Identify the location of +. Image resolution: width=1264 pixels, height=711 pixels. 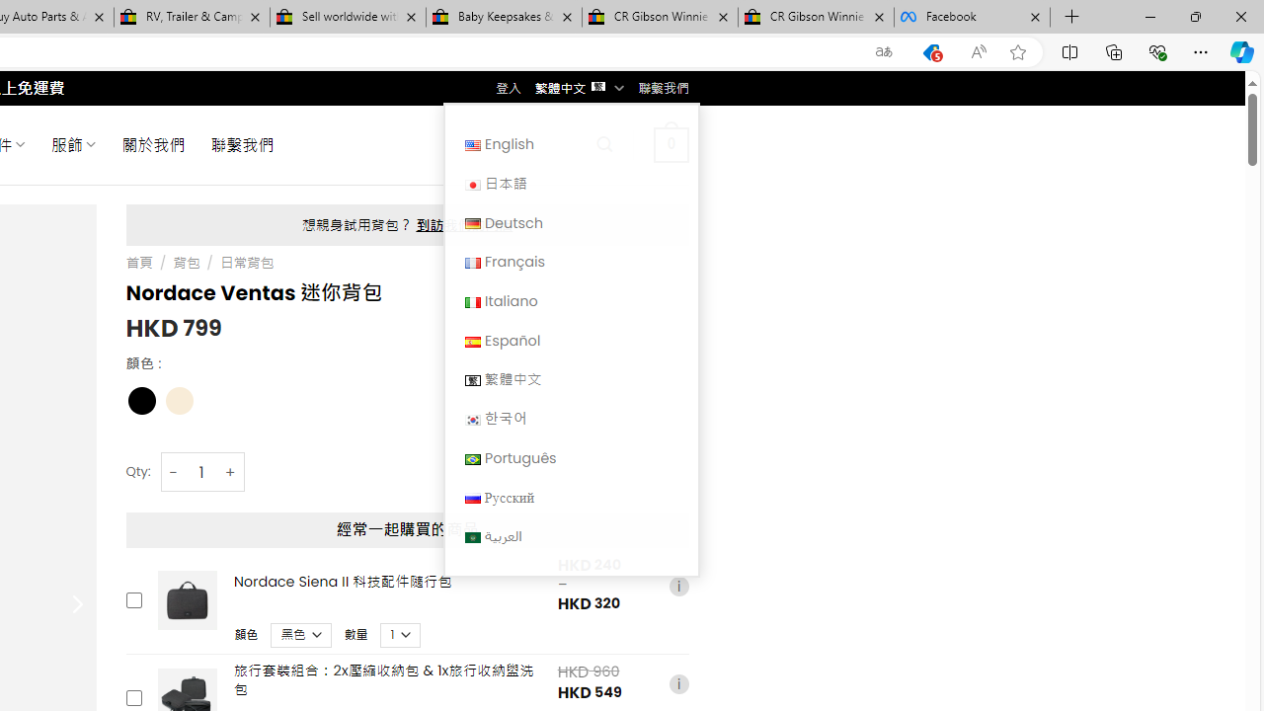
(231, 472).